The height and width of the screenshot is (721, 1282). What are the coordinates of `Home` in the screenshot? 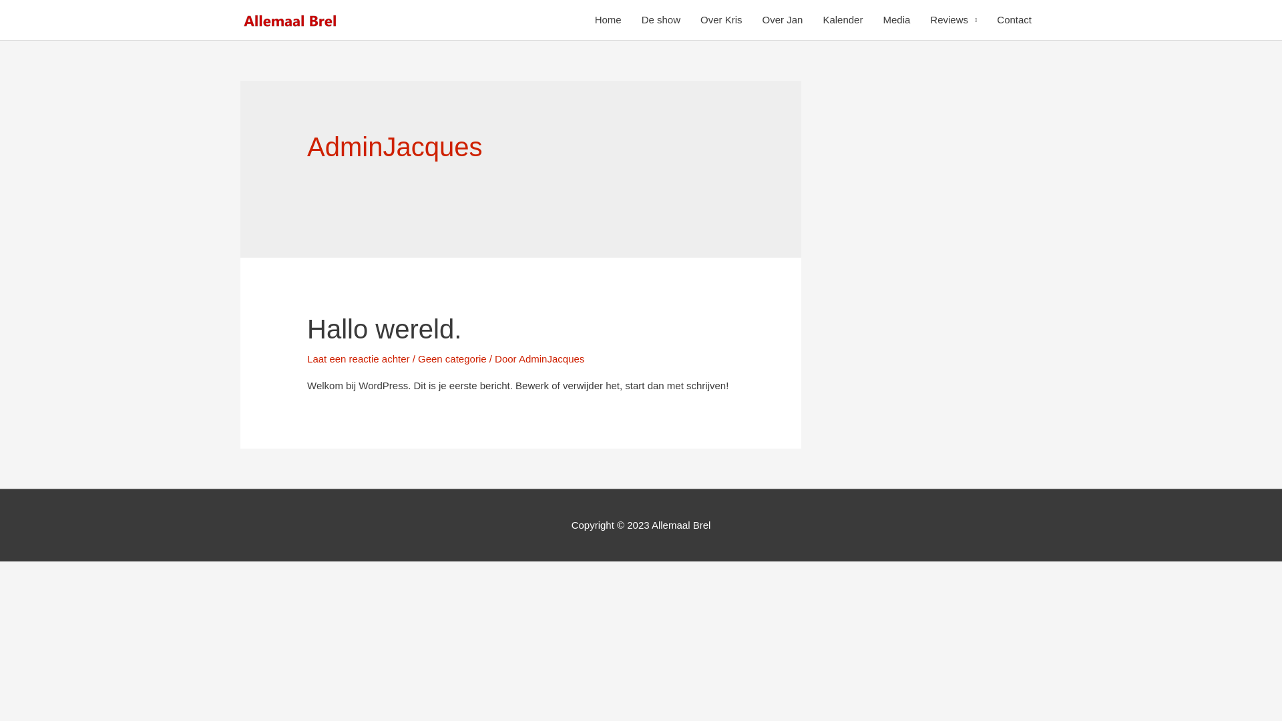 It's located at (608, 20).